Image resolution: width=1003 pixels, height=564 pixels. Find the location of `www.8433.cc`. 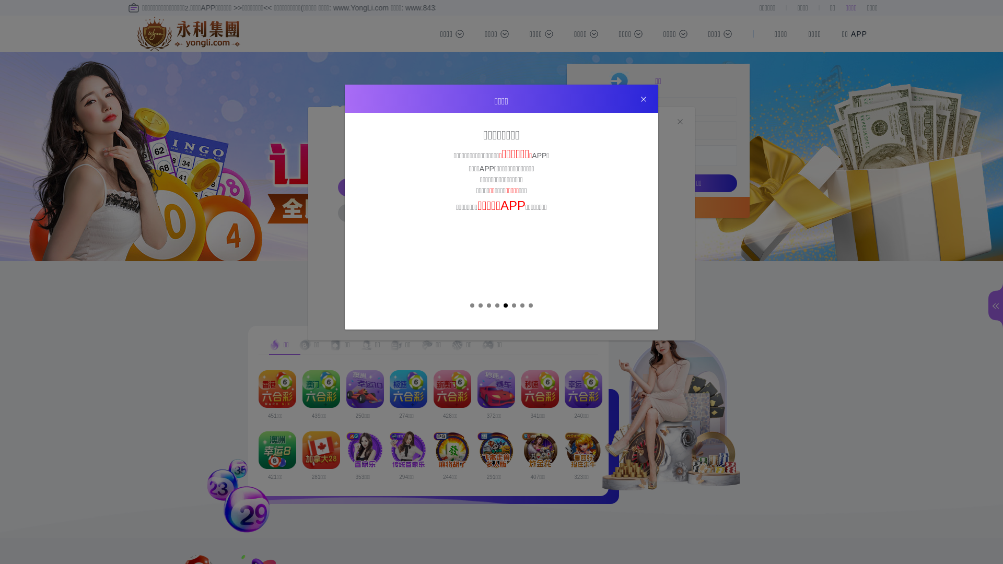

www.8433.cc is located at coordinates (512, 255).